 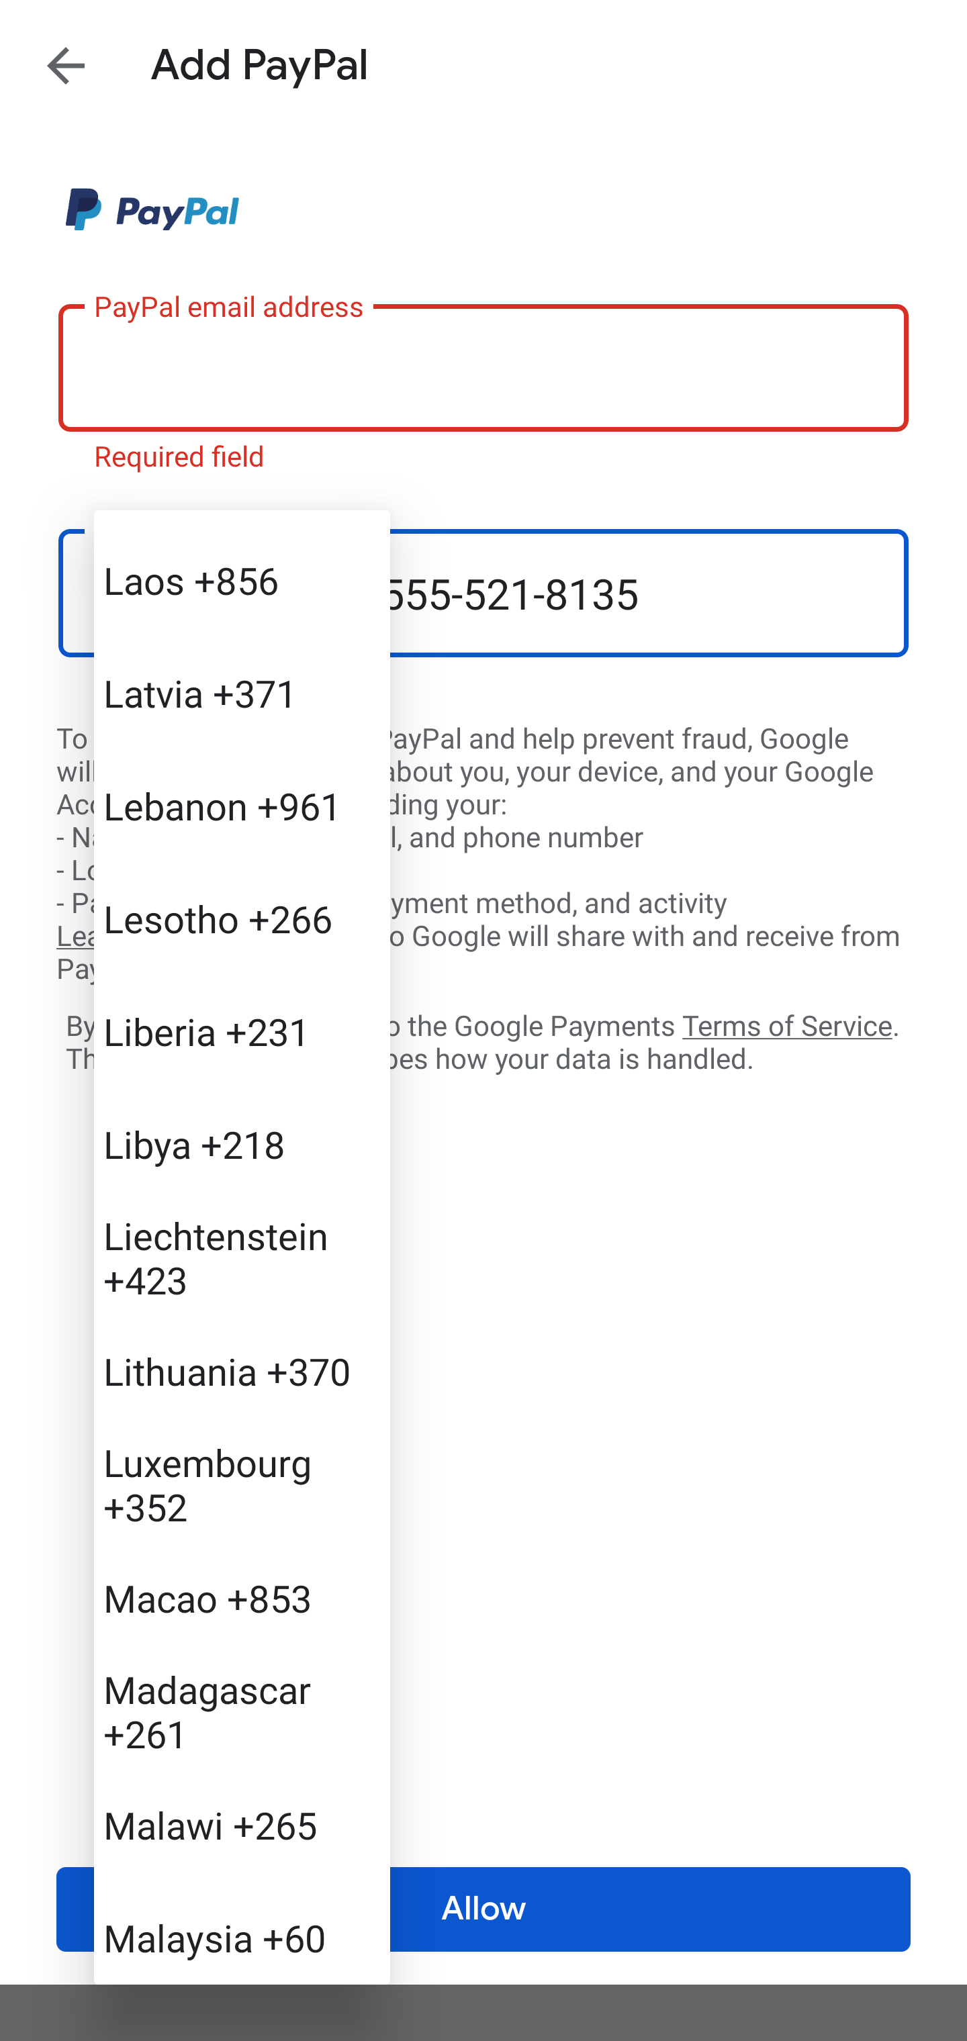 I want to click on Libya +218, so click(x=242, y=1144).